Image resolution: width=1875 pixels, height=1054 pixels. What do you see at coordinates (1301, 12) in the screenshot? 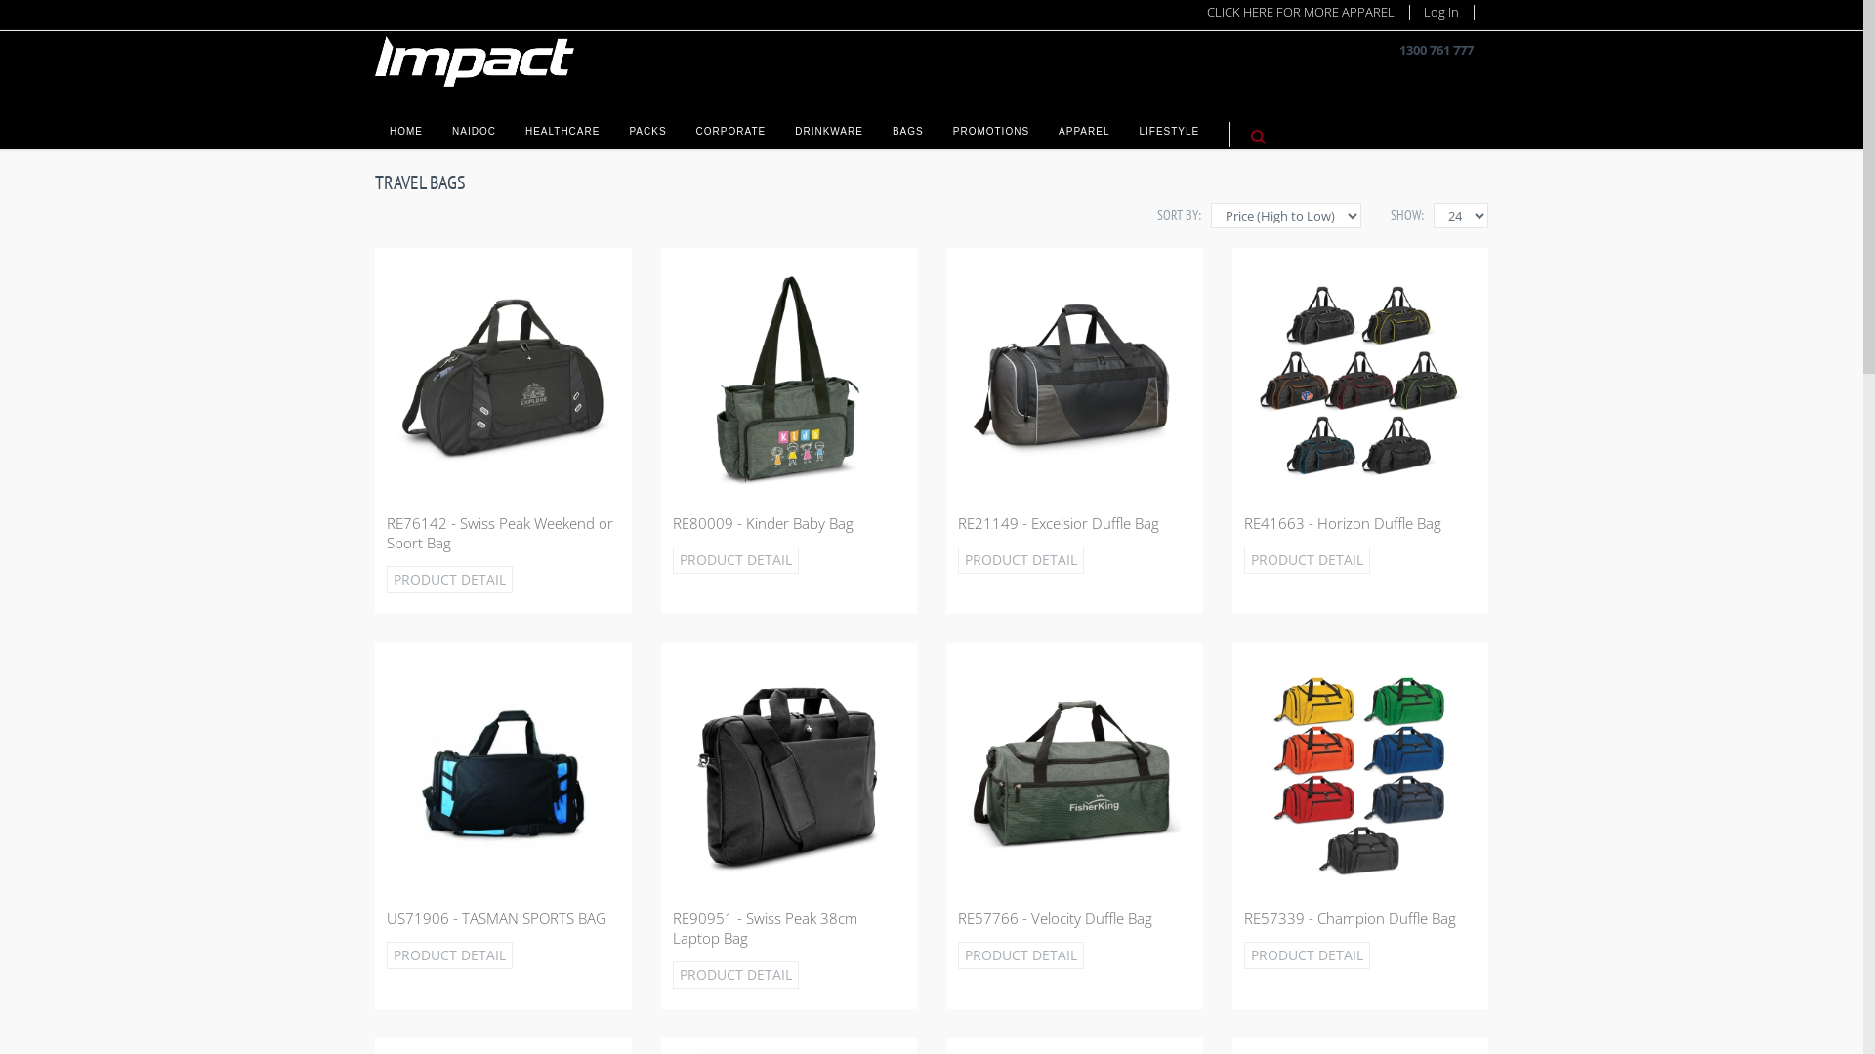
I see `CLICK HERE FOR MORE APPAREL` at bounding box center [1301, 12].